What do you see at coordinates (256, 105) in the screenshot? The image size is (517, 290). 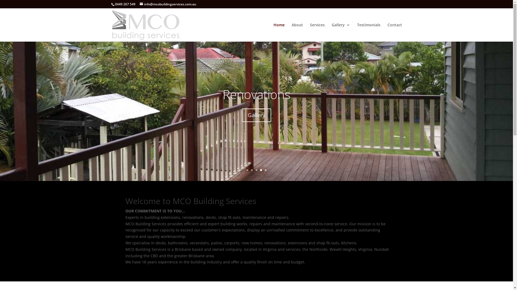 I see `Renovations` at bounding box center [256, 105].